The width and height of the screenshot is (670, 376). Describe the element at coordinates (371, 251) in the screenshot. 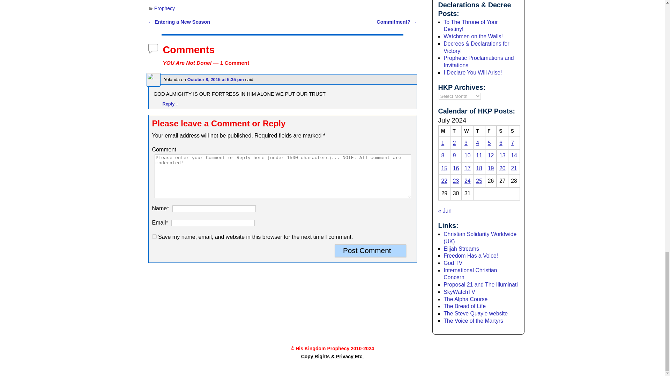

I see `Post Comment` at that location.